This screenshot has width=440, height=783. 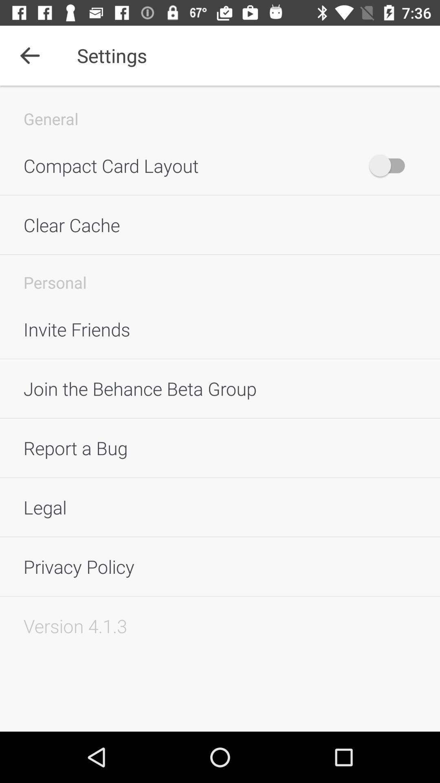 I want to click on scroll until the legal icon, so click(x=220, y=507).